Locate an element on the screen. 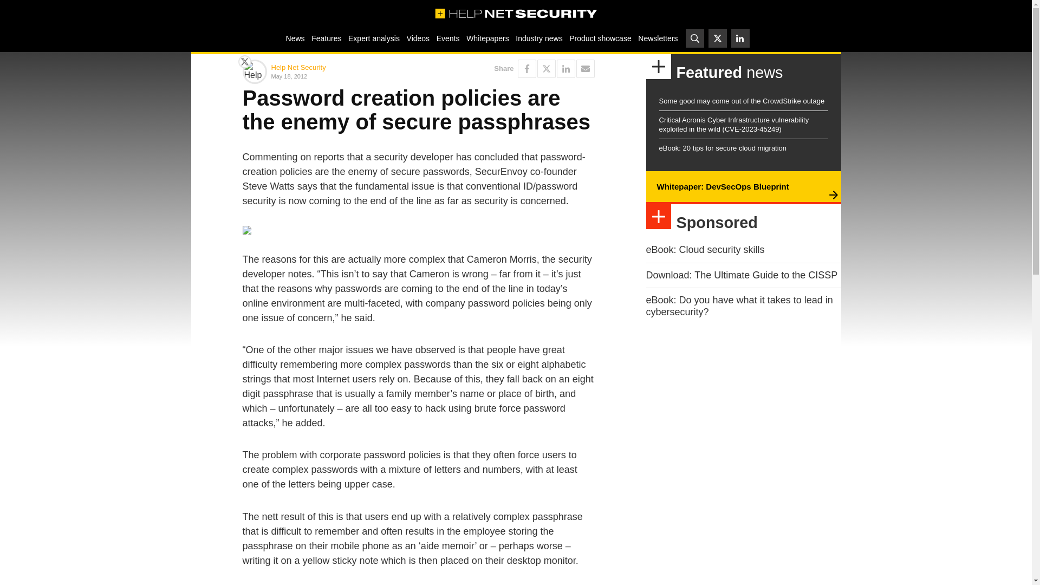  Product showcase is located at coordinates (600, 38).